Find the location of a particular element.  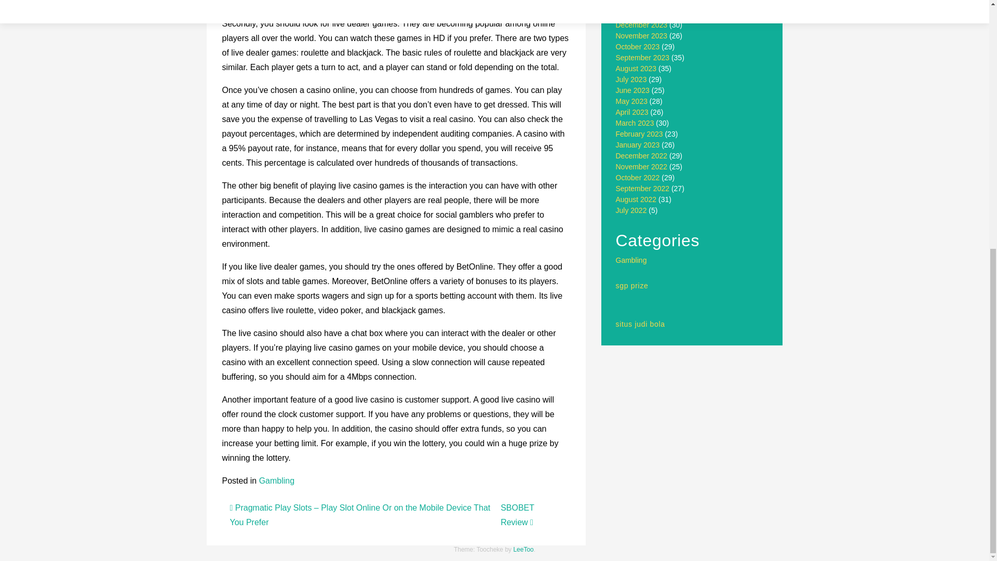

June 2023 is located at coordinates (632, 90).